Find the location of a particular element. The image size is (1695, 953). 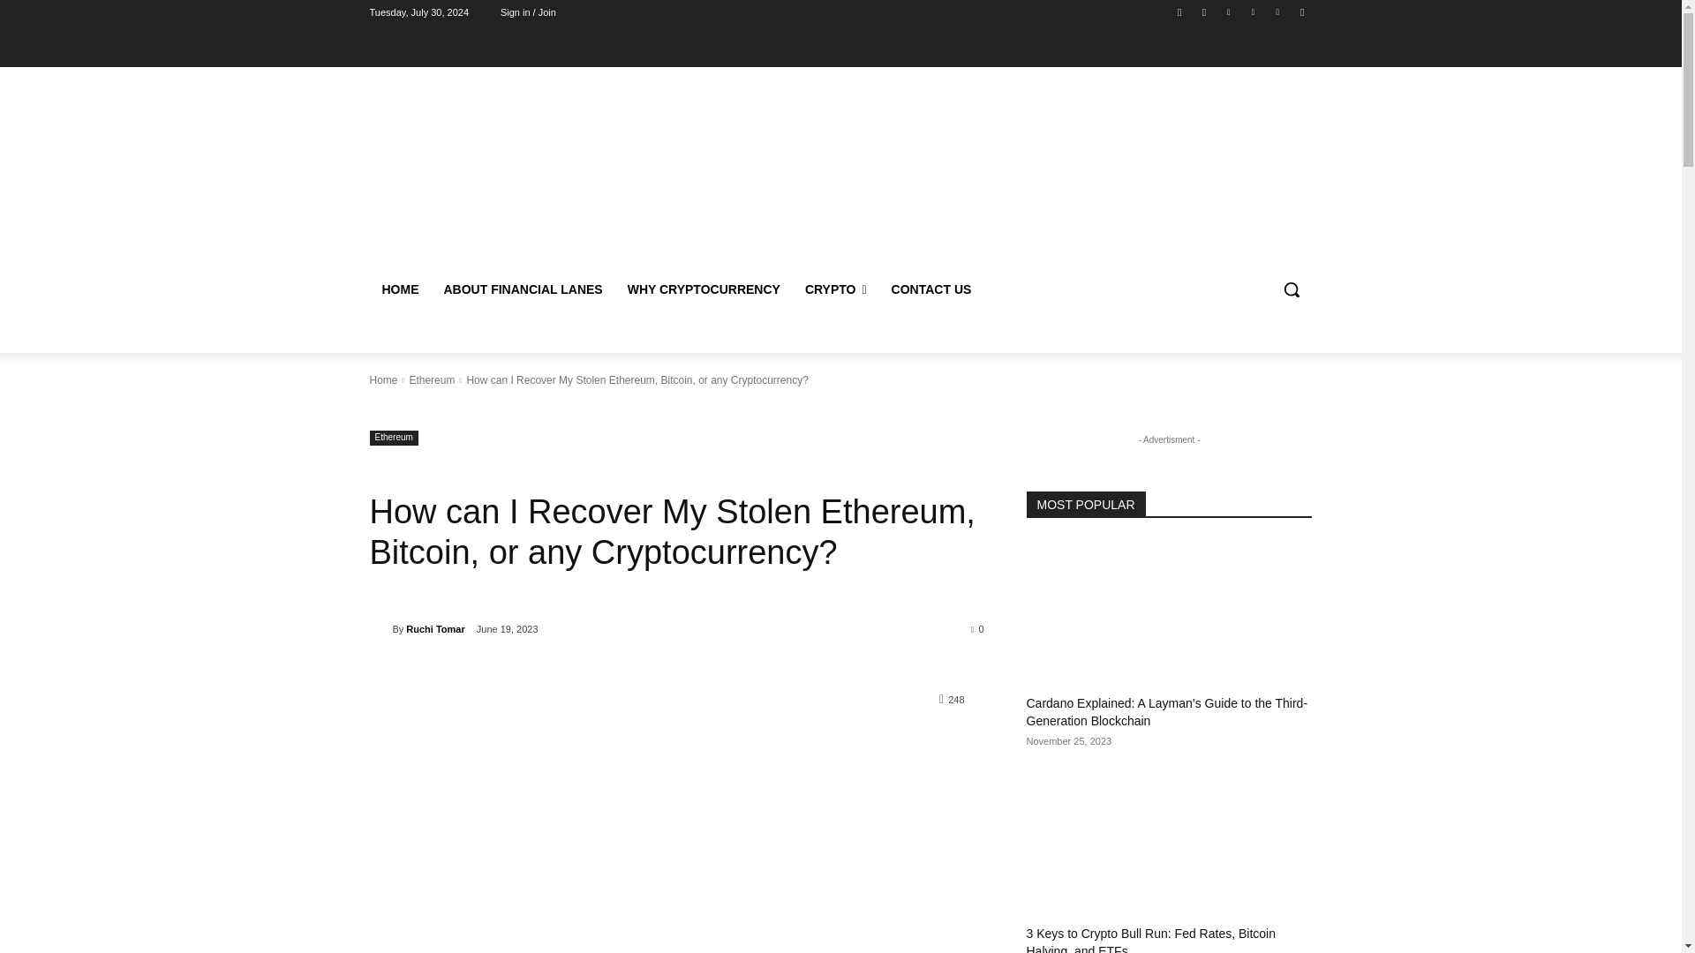

View all posts in Ethereum is located at coordinates (431, 380).